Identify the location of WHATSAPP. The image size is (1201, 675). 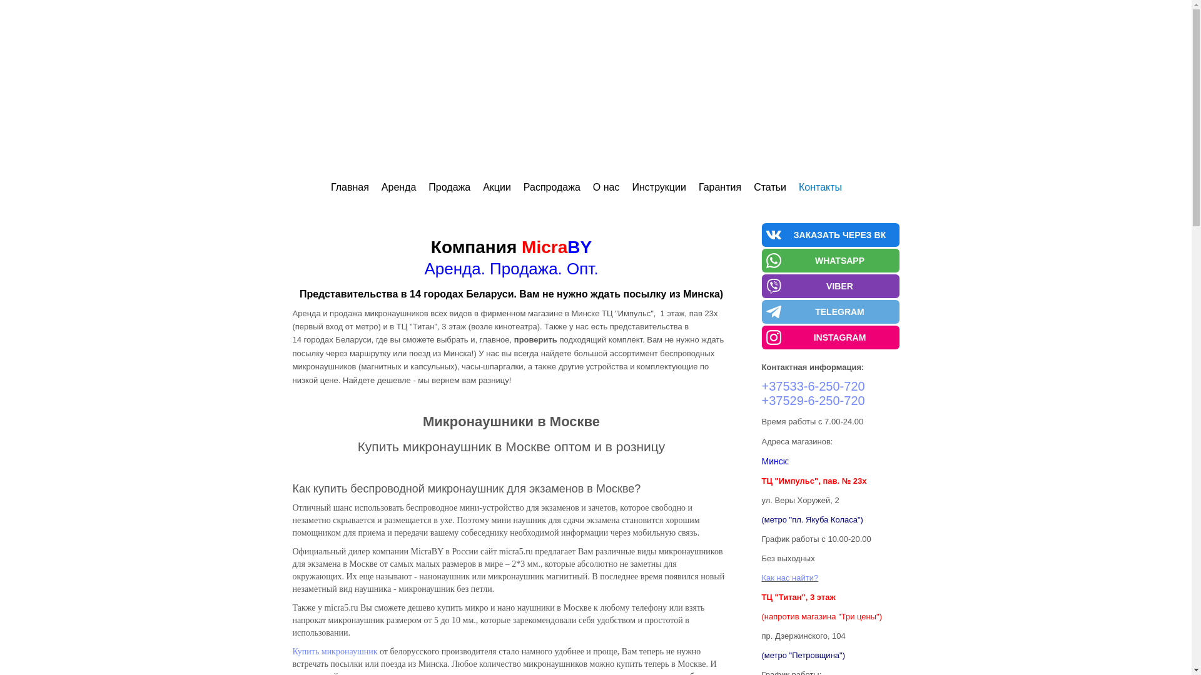
(831, 261).